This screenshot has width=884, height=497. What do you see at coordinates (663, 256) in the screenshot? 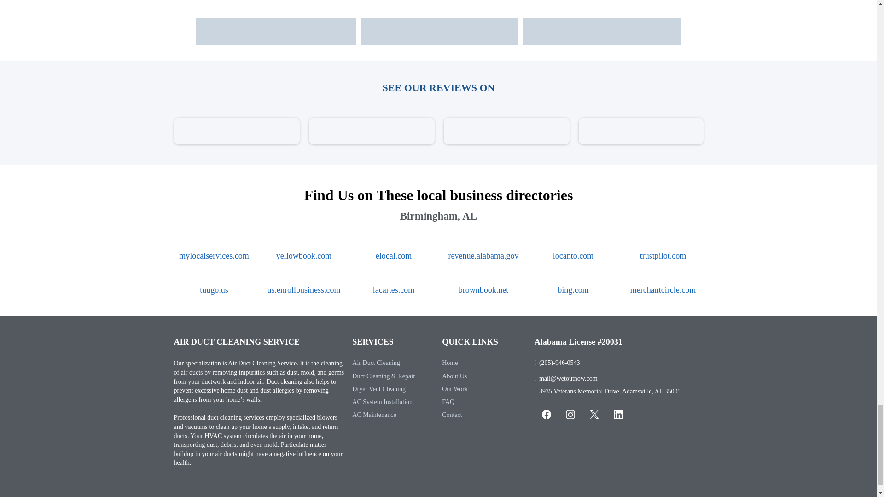
I see `trustpilot.com` at bounding box center [663, 256].